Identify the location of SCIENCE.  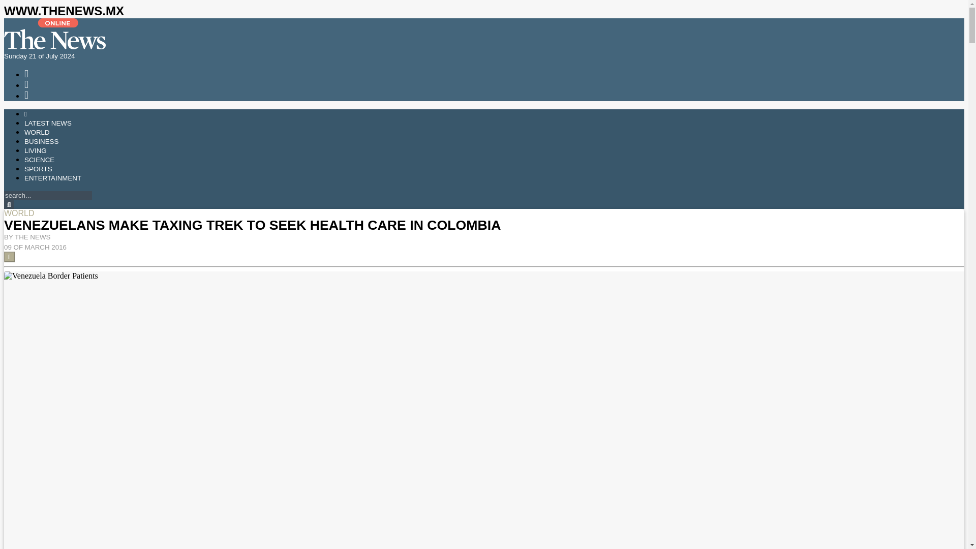
(40, 160).